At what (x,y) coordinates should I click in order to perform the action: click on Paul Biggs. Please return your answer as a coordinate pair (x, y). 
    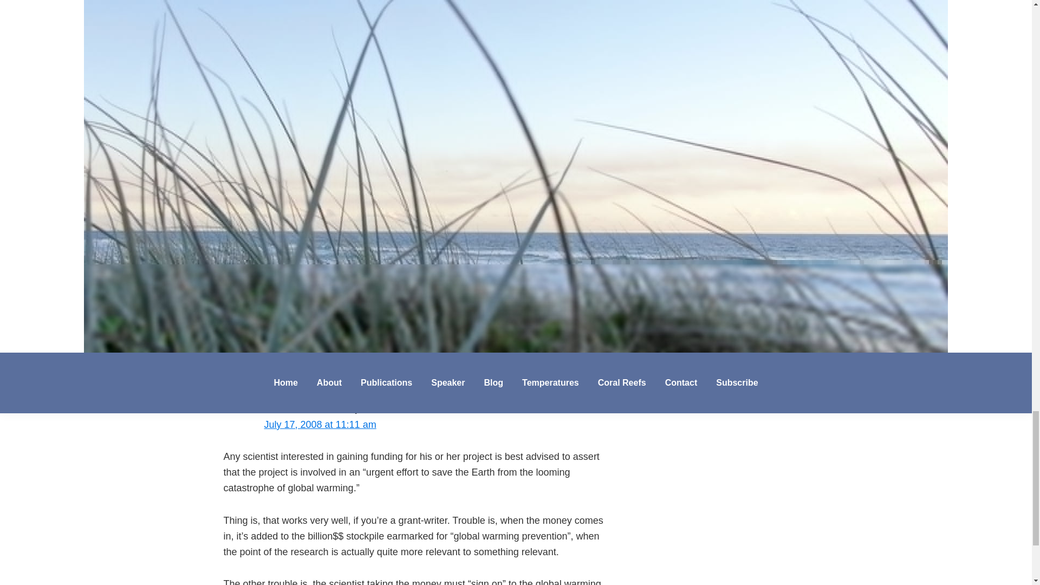
    Looking at the image, I should click on (287, 274).